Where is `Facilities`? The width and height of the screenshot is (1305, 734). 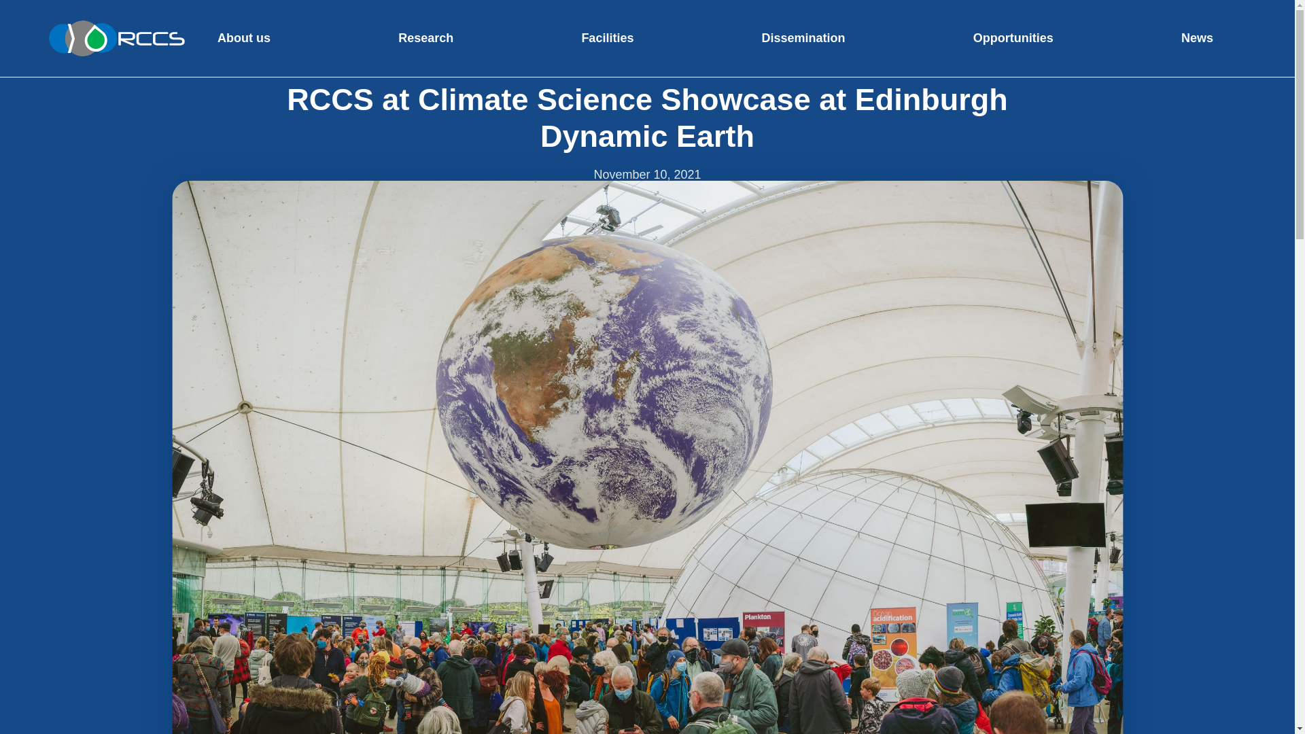
Facilities is located at coordinates (606, 38).